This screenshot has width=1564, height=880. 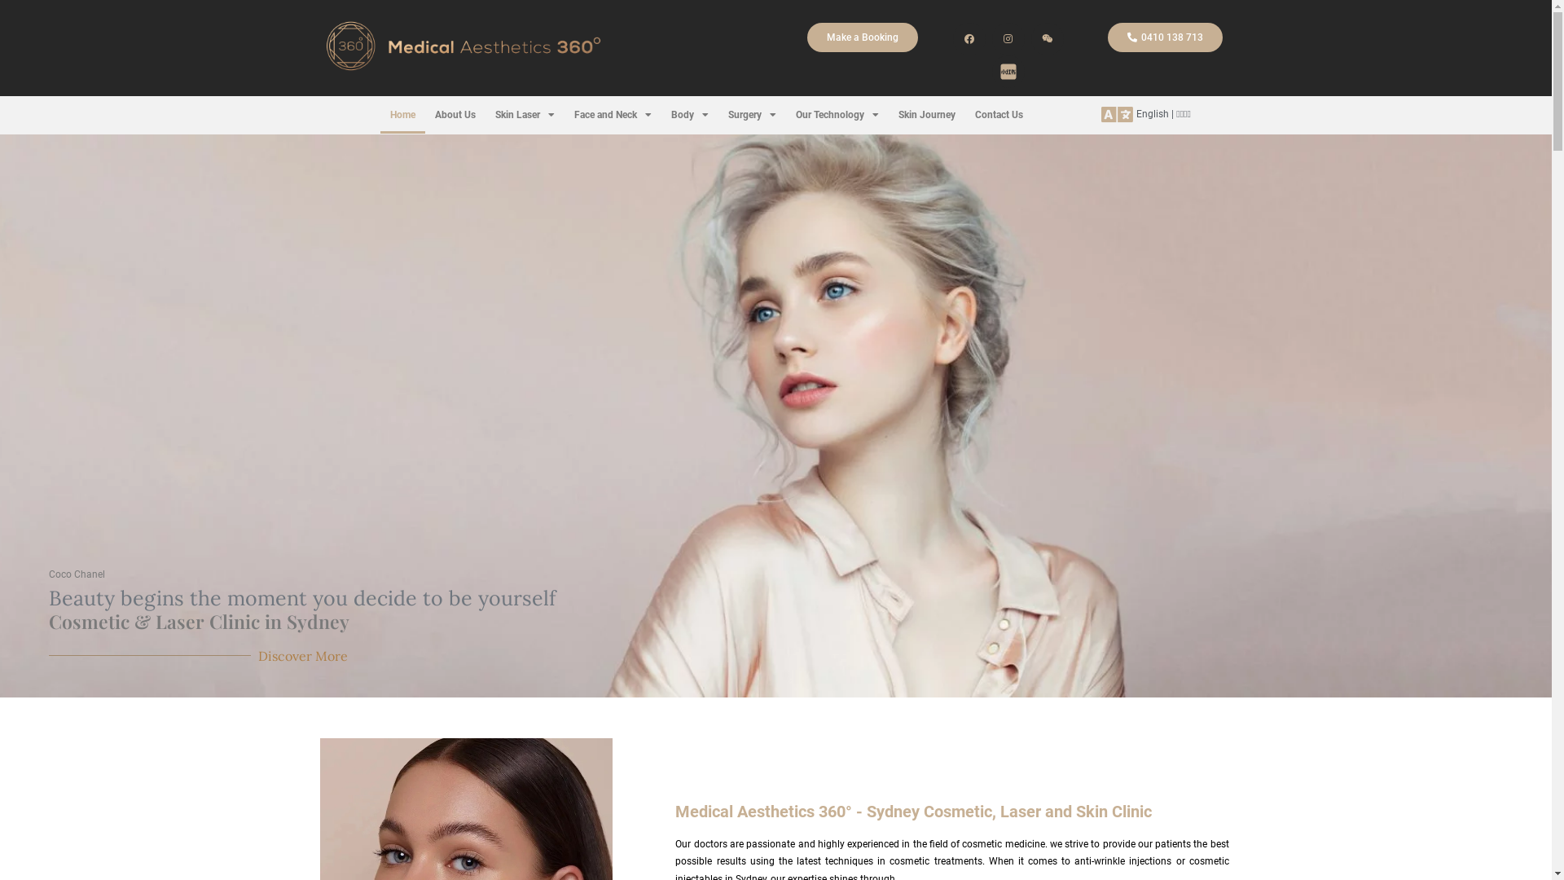 What do you see at coordinates (837, 115) in the screenshot?
I see `Our Technology` at bounding box center [837, 115].